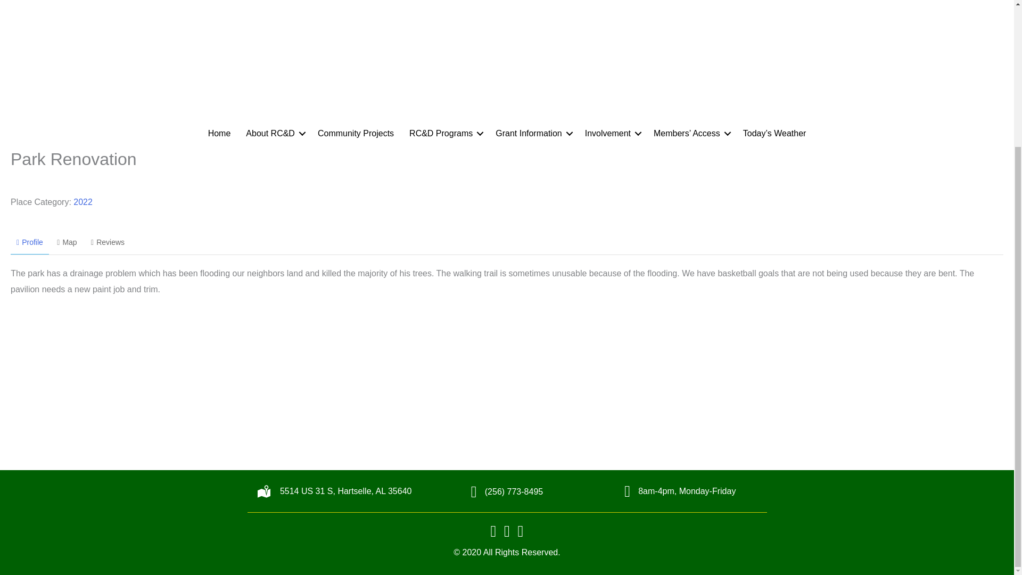 Image resolution: width=1022 pixels, height=575 pixels. What do you see at coordinates (83, 202) in the screenshot?
I see `2022` at bounding box center [83, 202].